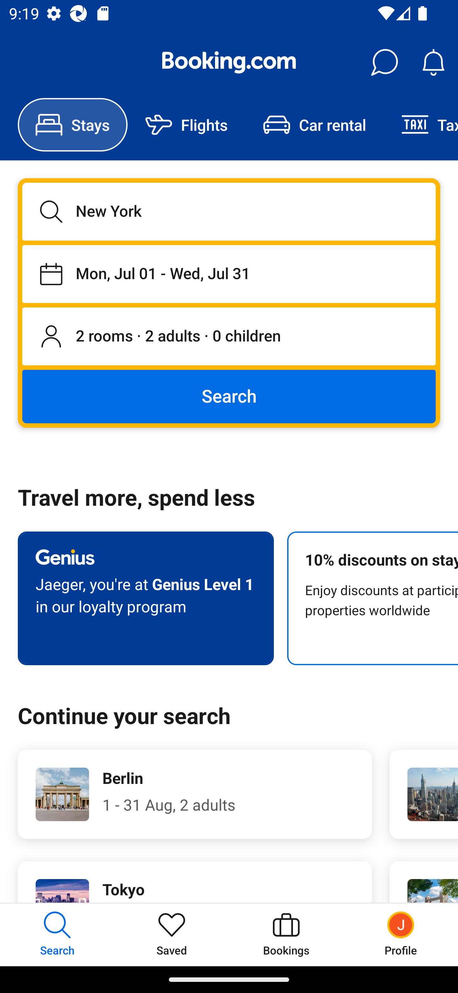  What do you see at coordinates (229, 274) in the screenshot?
I see `Staying from Mon, Jul 01 until Wed, Jul 31` at bounding box center [229, 274].